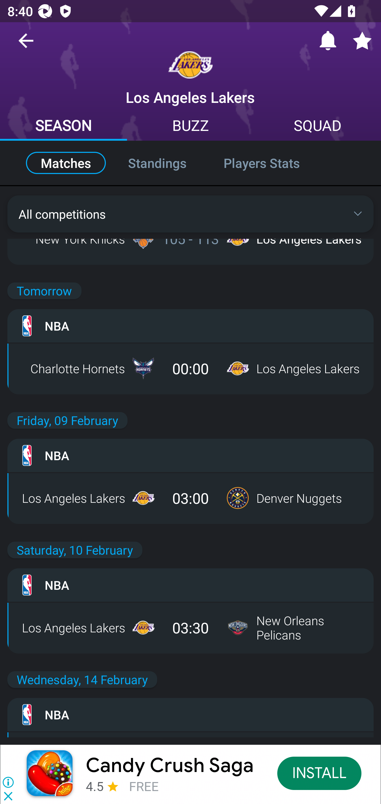 Image resolution: width=381 pixels, height=804 pixels. I want to click on Navigate up, so click(26, 44).